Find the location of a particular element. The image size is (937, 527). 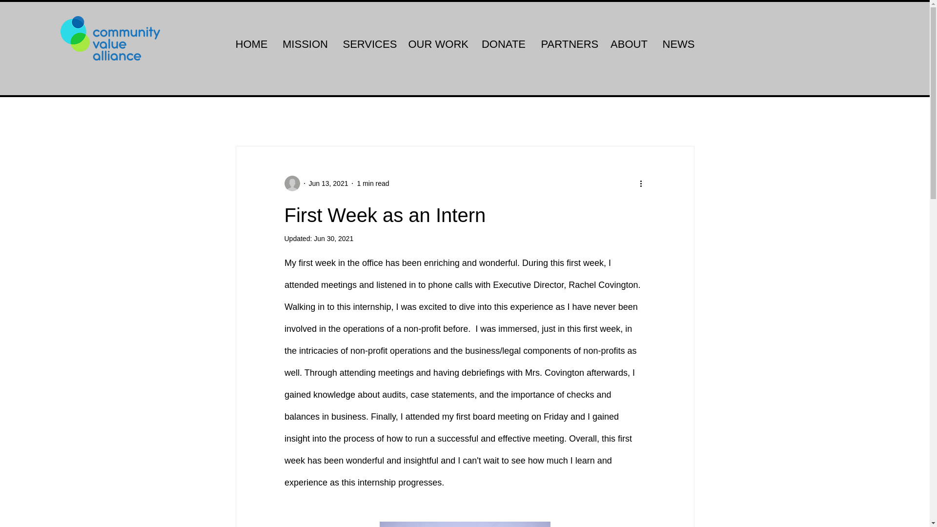

NEWS is located at coordinates (678, 44).